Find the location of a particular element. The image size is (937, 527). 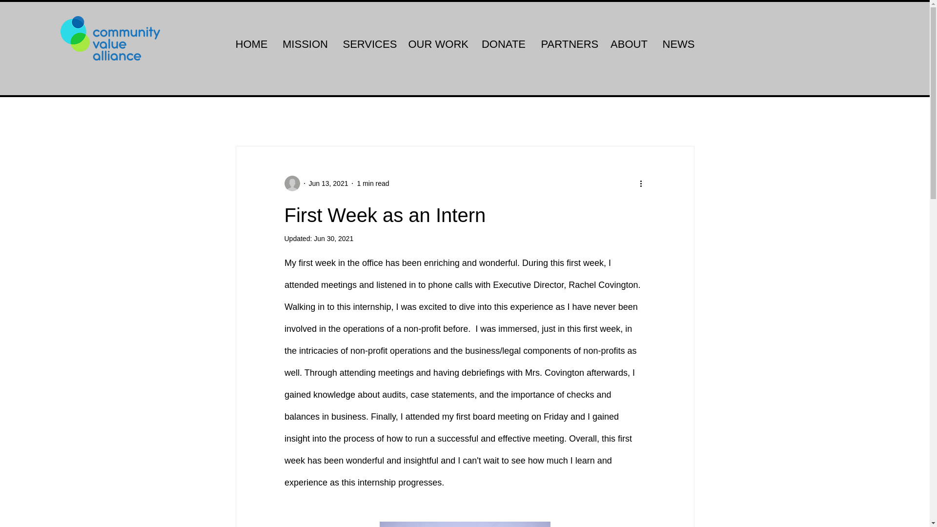

NEWS is located at coordinates (678, 44).